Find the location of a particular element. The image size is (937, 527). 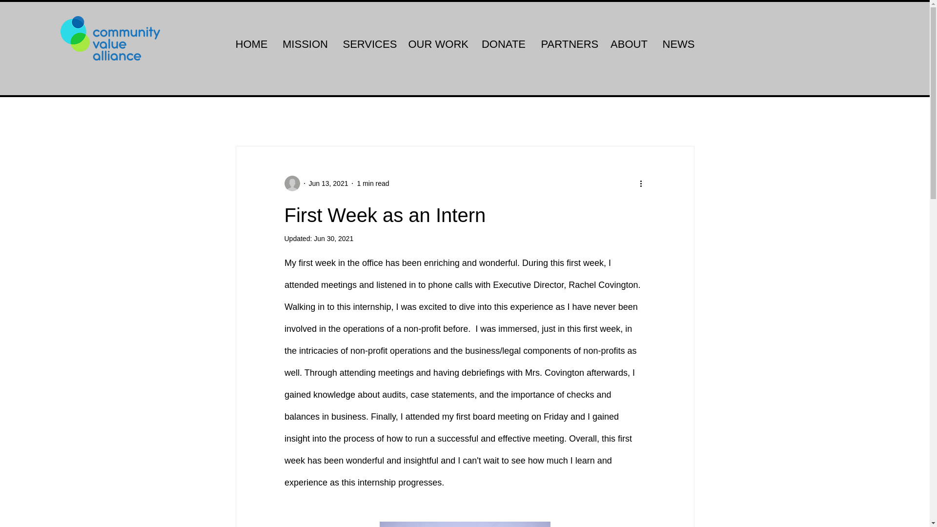

NEWS is located at coordinates (678, 44).